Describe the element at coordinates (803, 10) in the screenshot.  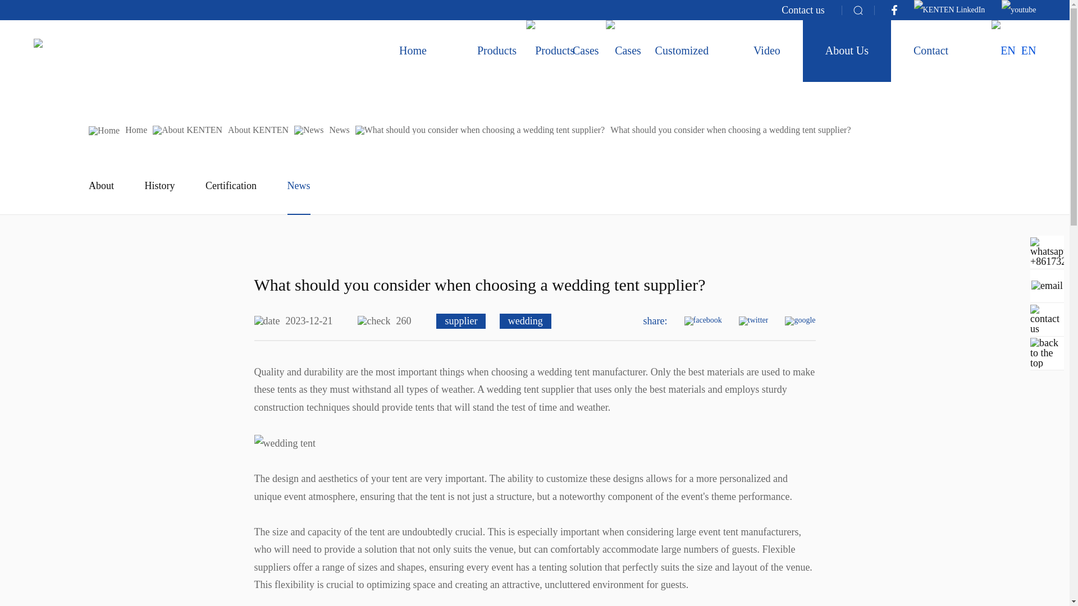
I see `Contact us` at that location.